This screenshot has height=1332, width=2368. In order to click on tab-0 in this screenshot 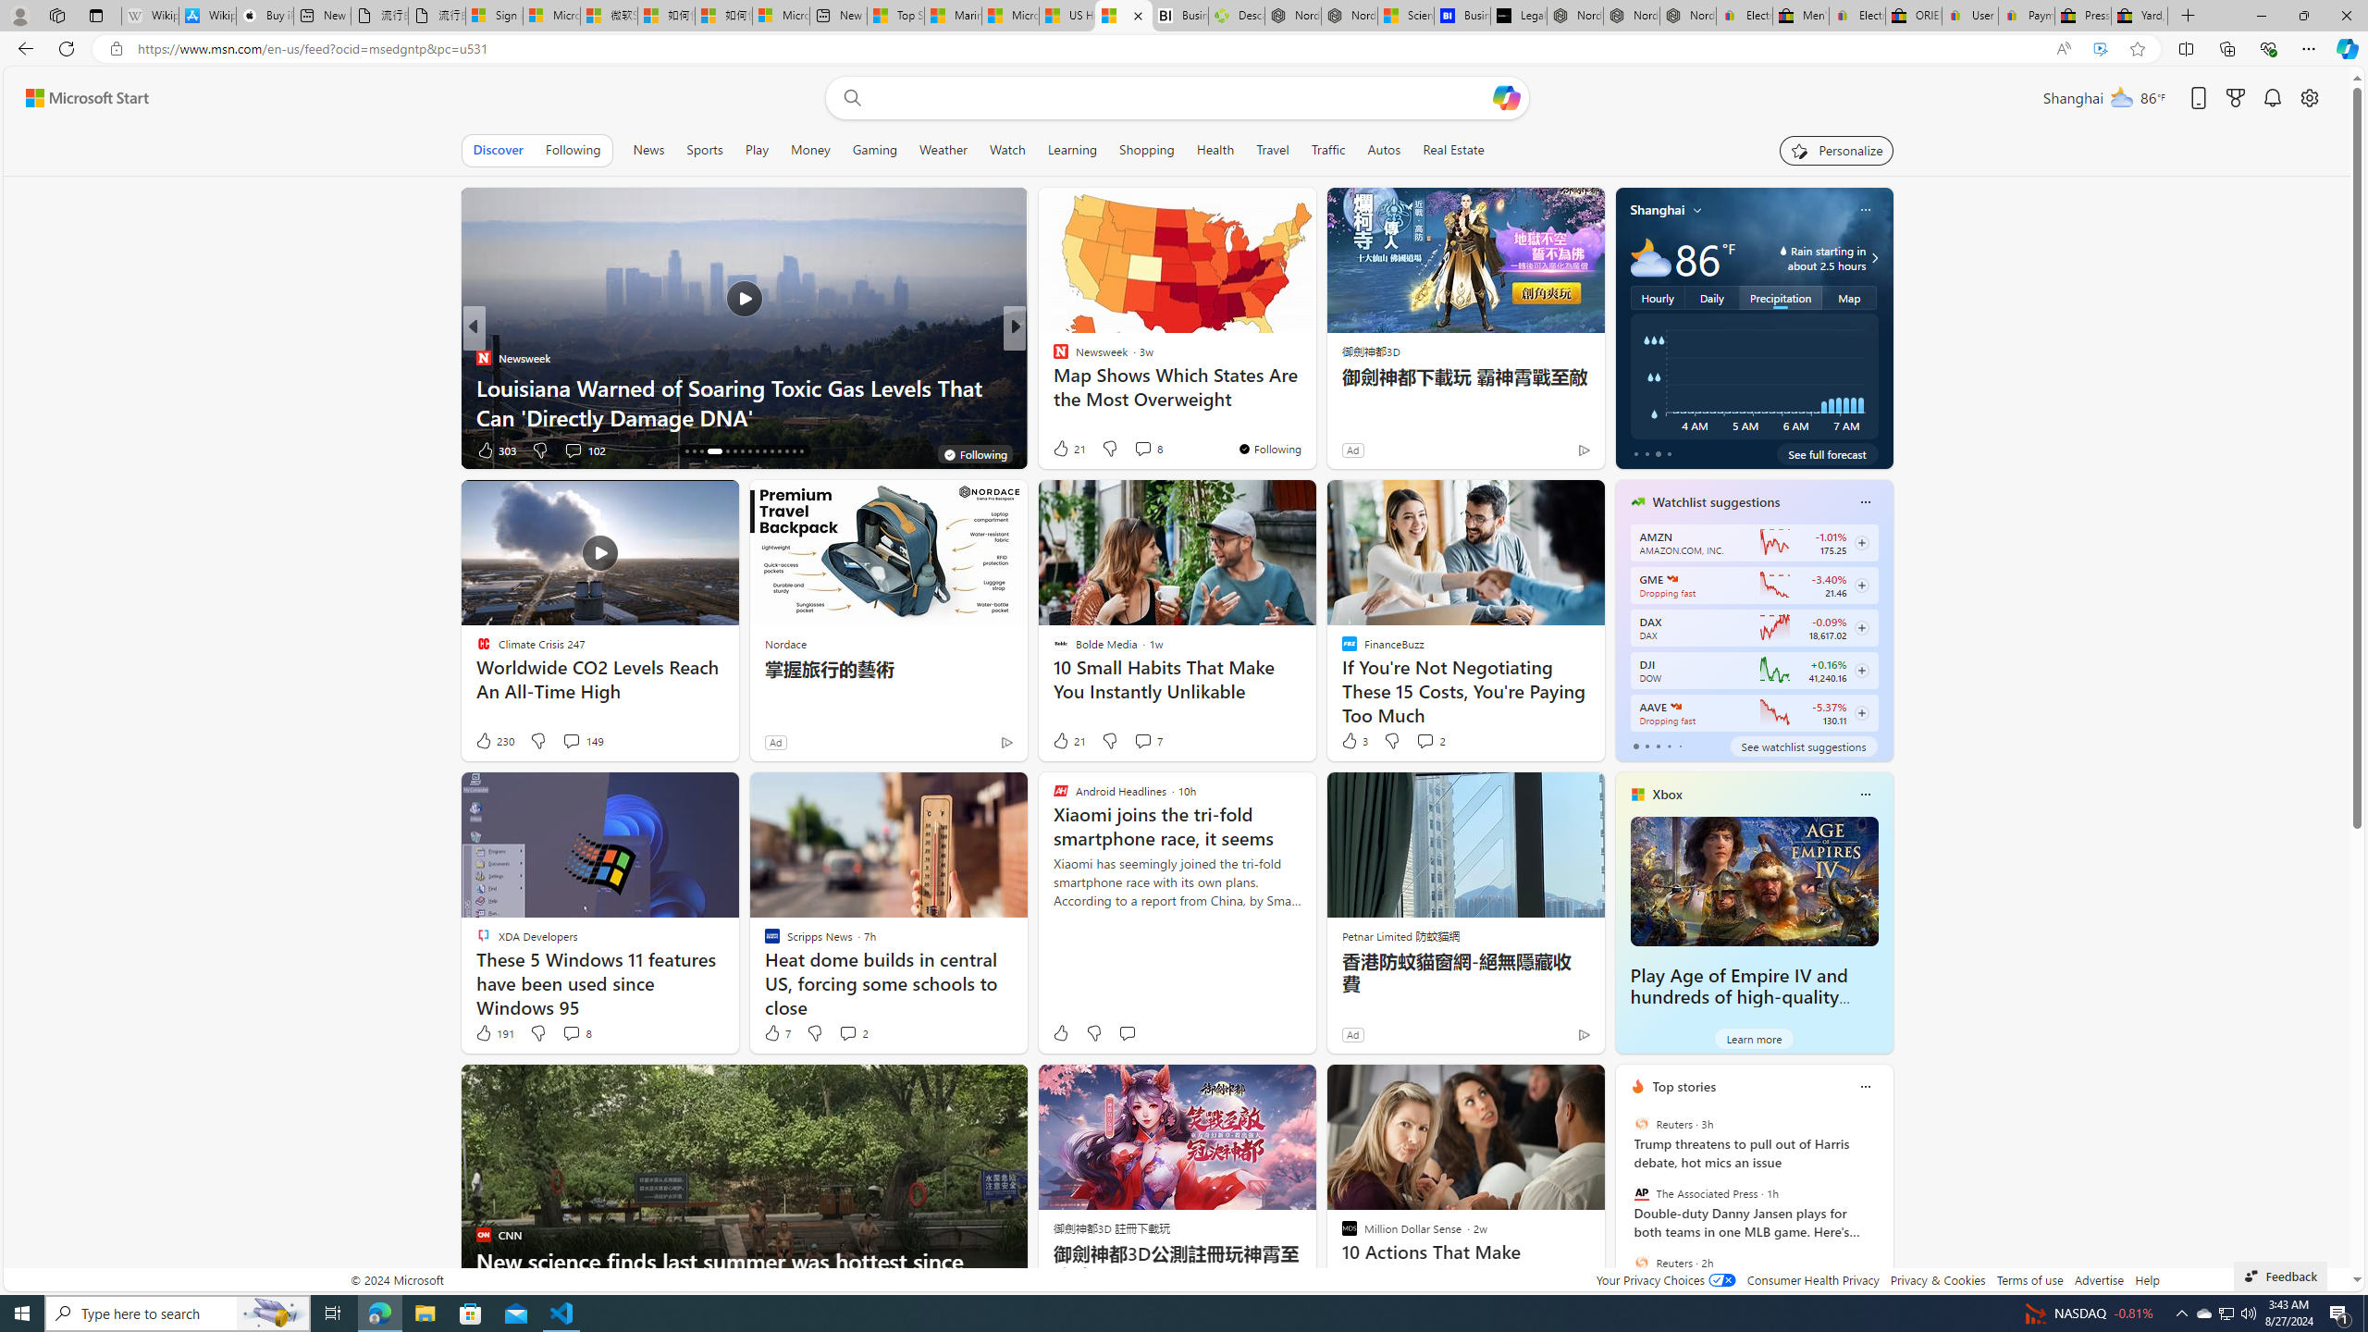, I will do `click(1635, 746)`.